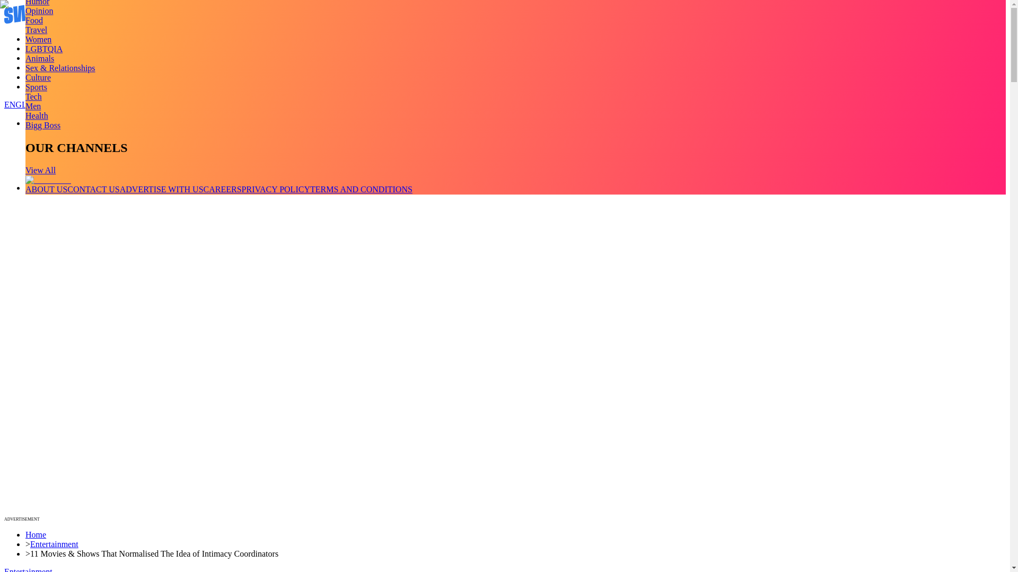  What do you see at coordinates (37, 115) in the screenshot?
I see `Health` at bounding box center [37, 115].